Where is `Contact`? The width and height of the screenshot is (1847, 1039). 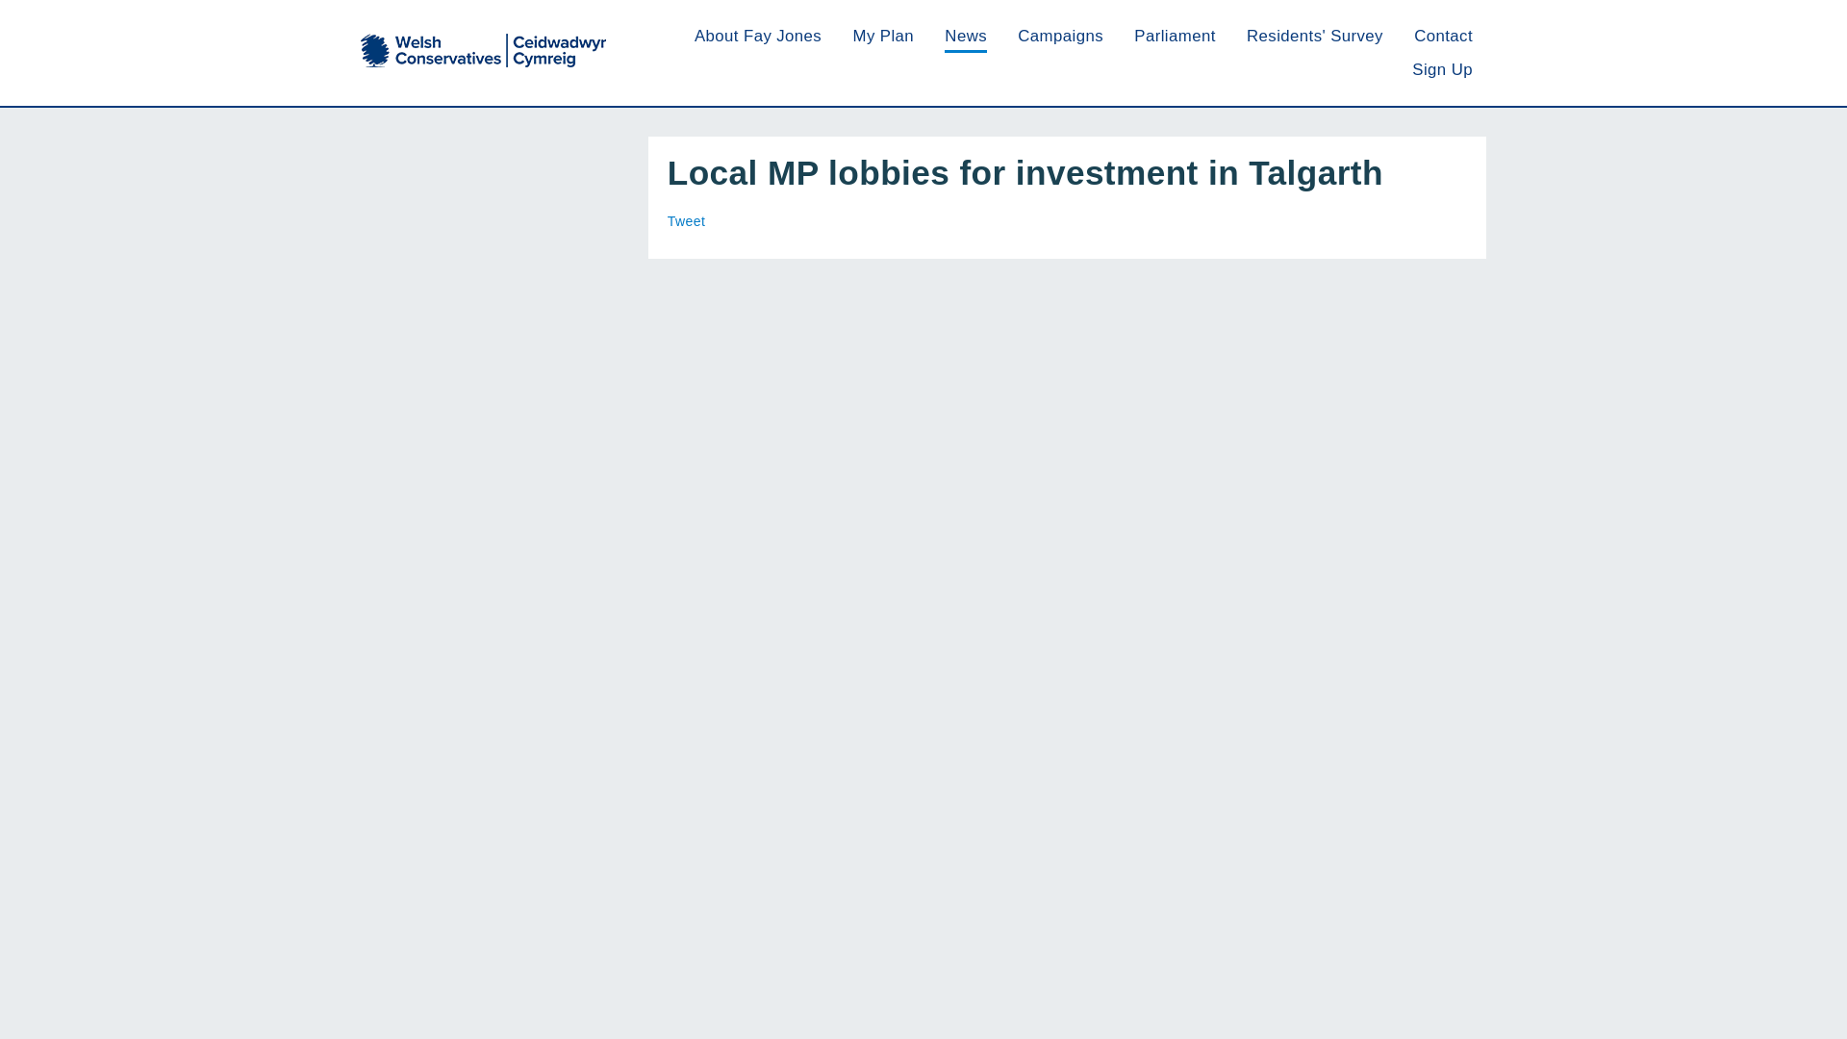 Contact is located at coordinates (1443, 37).